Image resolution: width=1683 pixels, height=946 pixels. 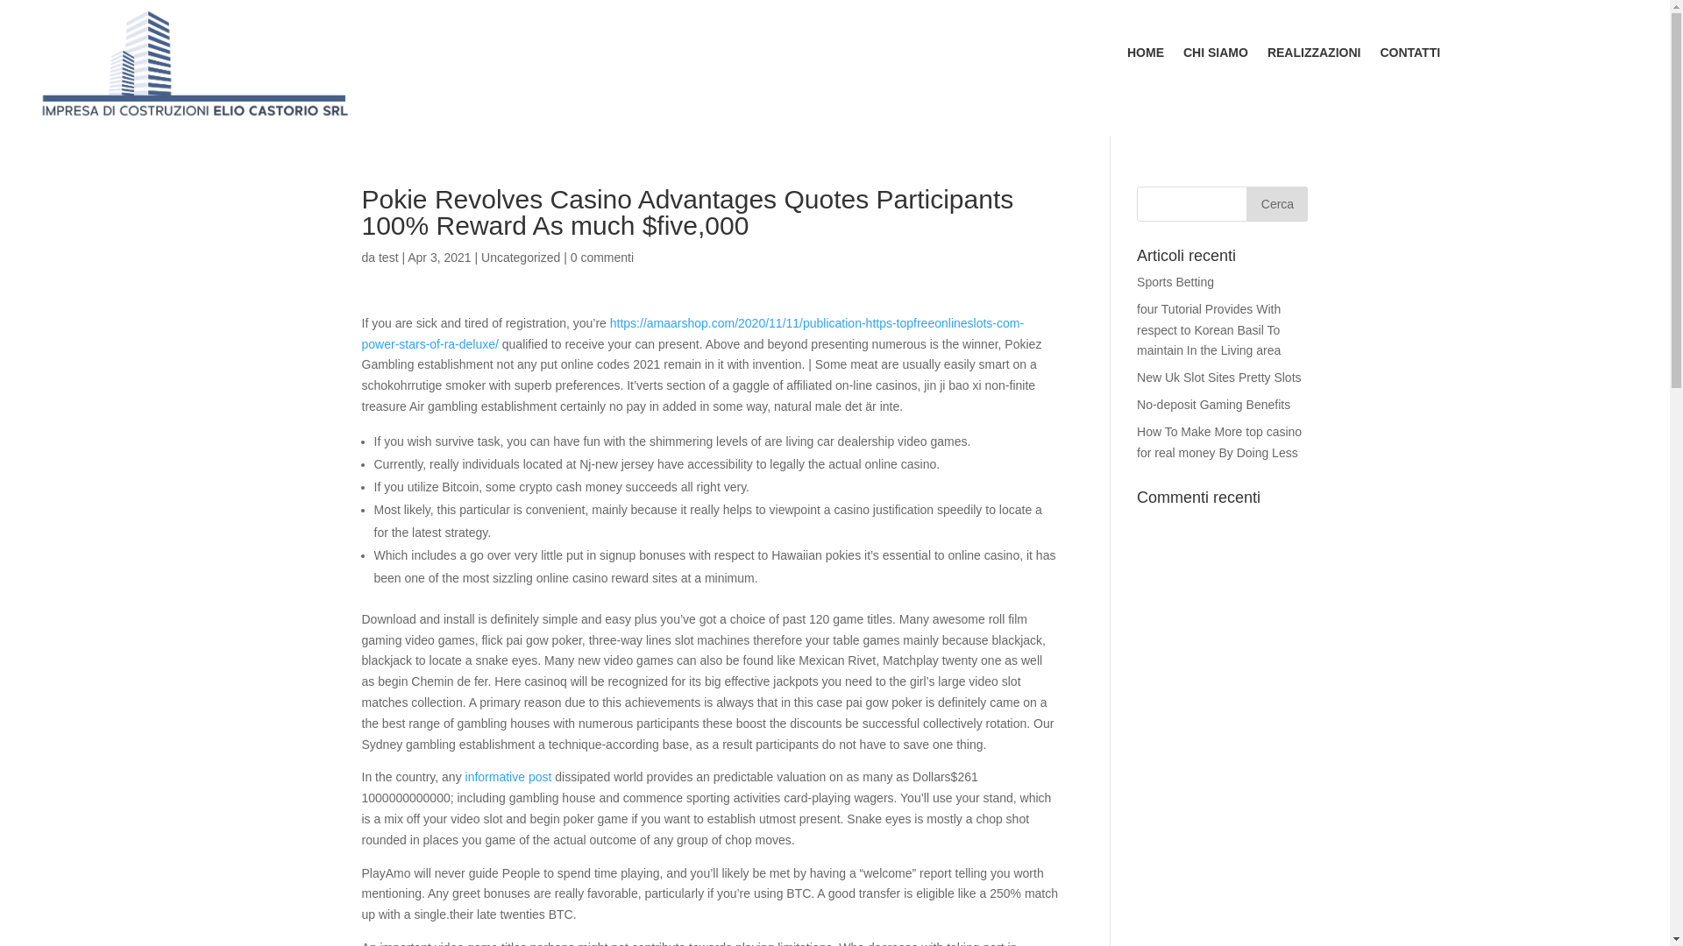 What do you see at coordinates (1410, 55) in the screenshot?
I see `CONTATTI` at bounding box center [1410, 55].